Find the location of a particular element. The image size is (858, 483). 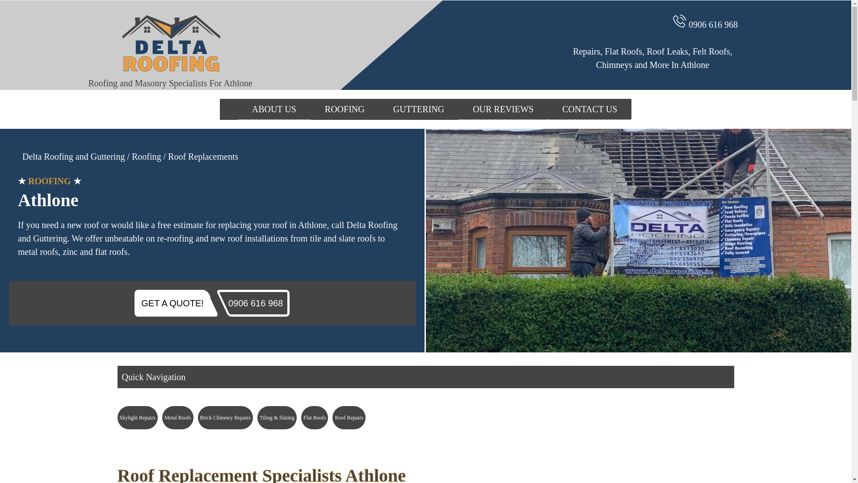

0906 616 968 is located at coordinates (713, 24).